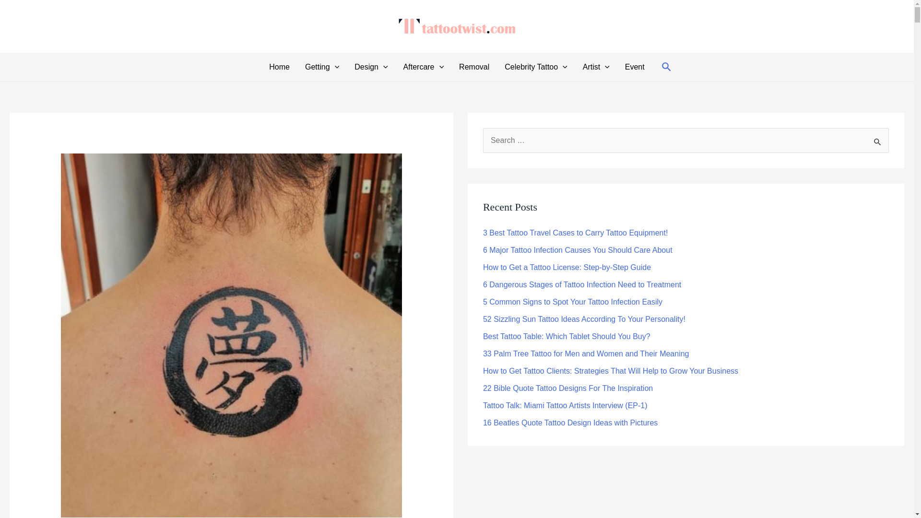  I want to click on Removal, so click(474, 67).